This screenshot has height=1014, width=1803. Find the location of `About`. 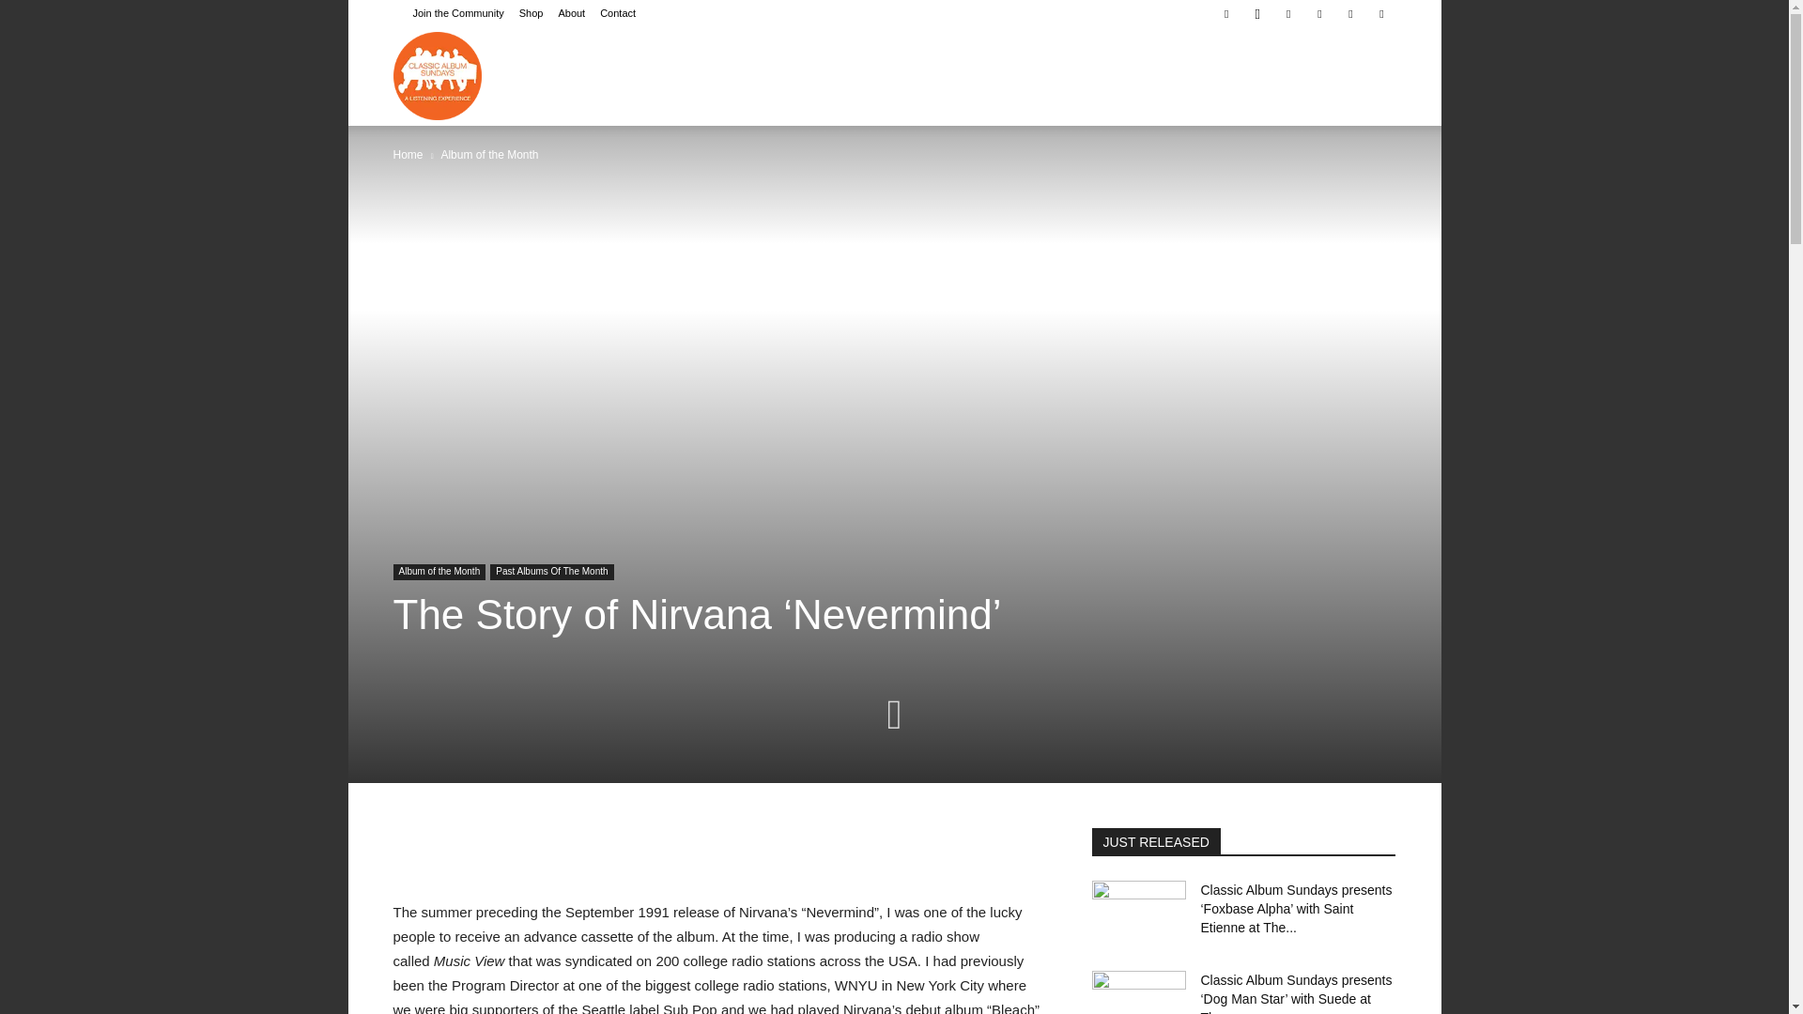

About is located at coordinates (571, 13).